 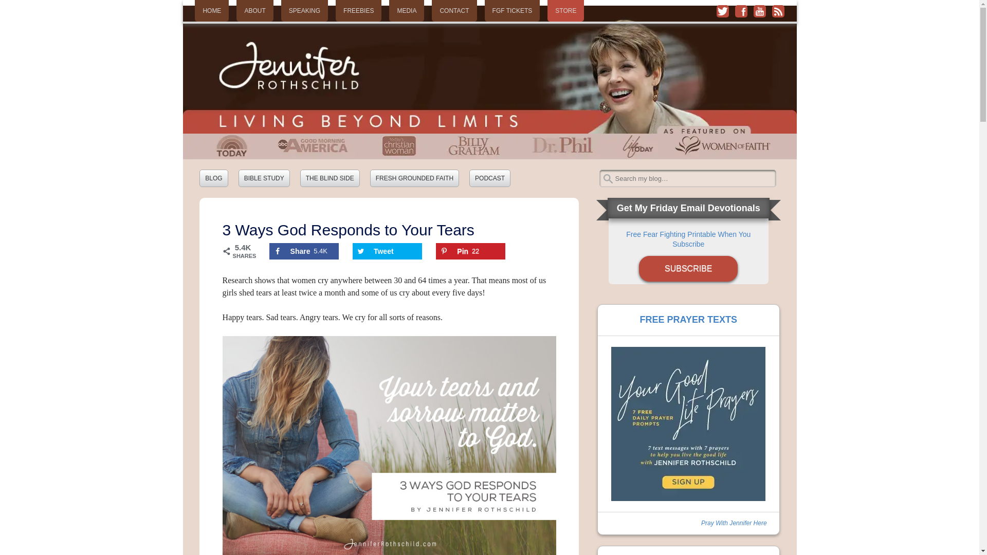 What do you see at coordinates (565, 11) in the screenshot?
I see `STORE` at bounding box center [565, 11].